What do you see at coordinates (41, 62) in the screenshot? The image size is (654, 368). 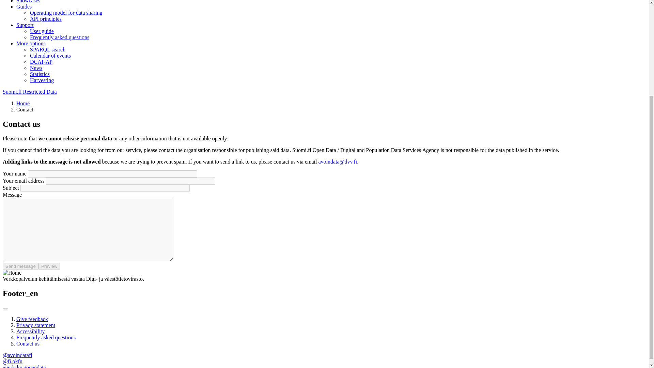 I see `DCAT-AP` at bounding box center [41, 62].